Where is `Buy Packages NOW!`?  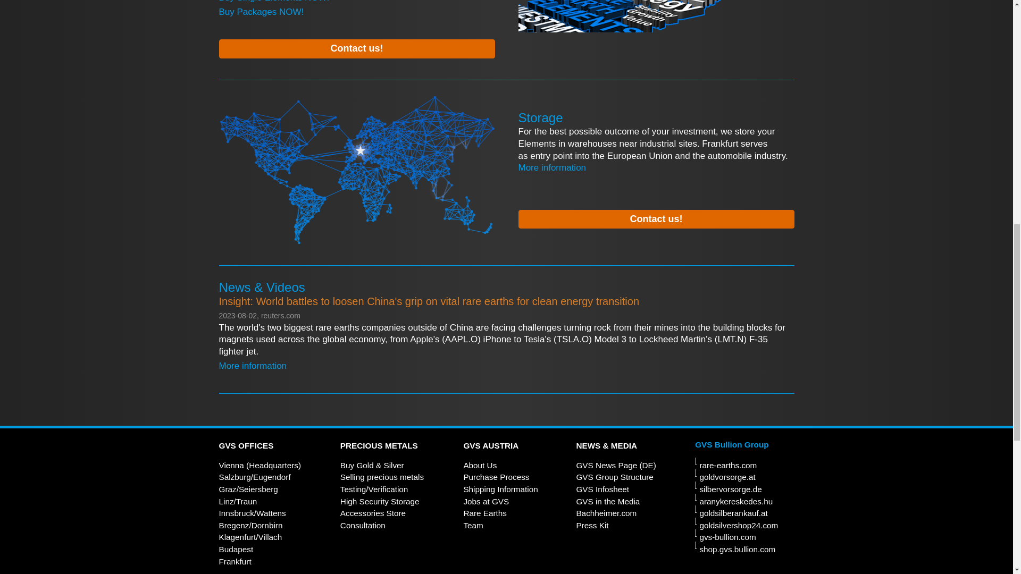 Buy Packages NOW! is located at coordinates (262, 12).